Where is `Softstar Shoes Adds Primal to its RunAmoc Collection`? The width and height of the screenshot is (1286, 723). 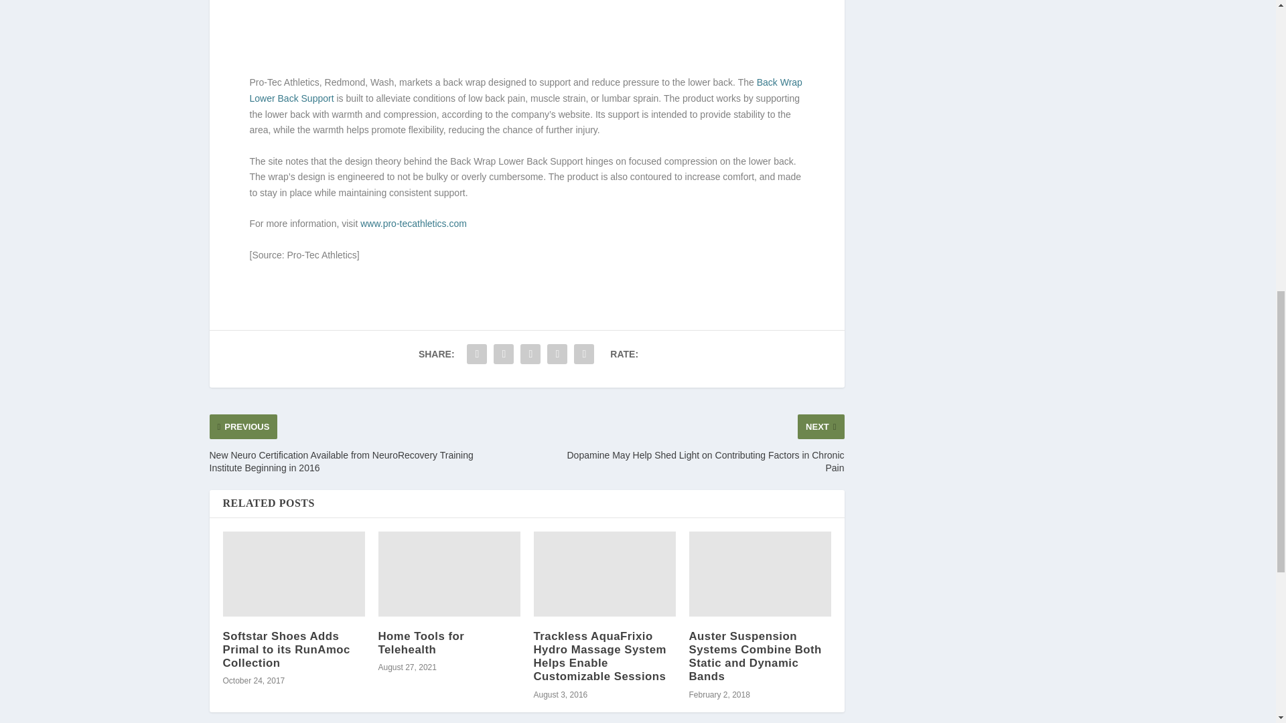 Softstar Shoes Adds Primal to its RunAmoc Collection is located at coordinates (293, 574).